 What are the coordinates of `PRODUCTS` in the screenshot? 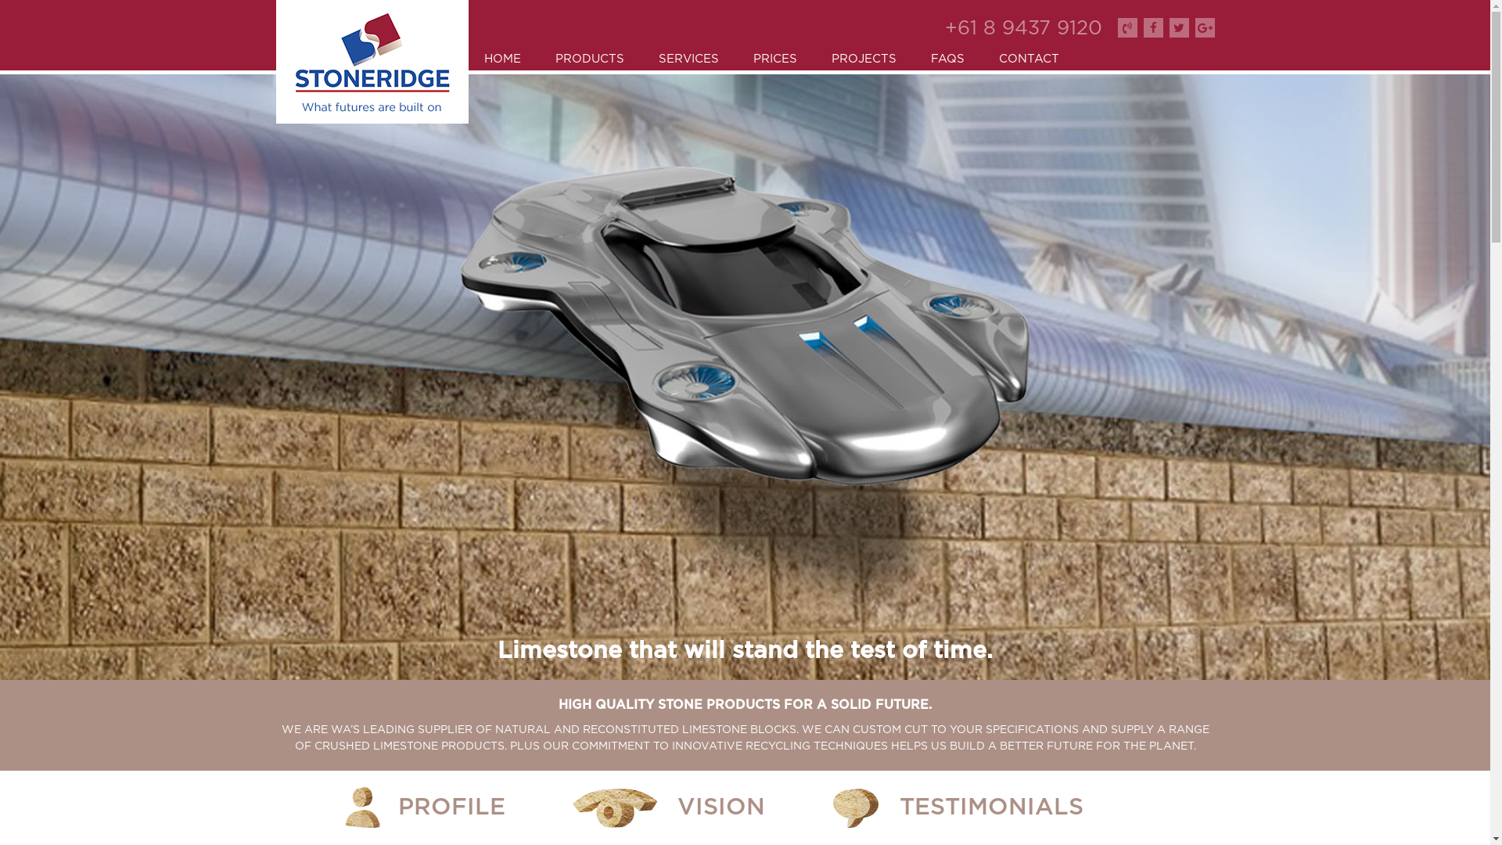 It's located at (590, 59).